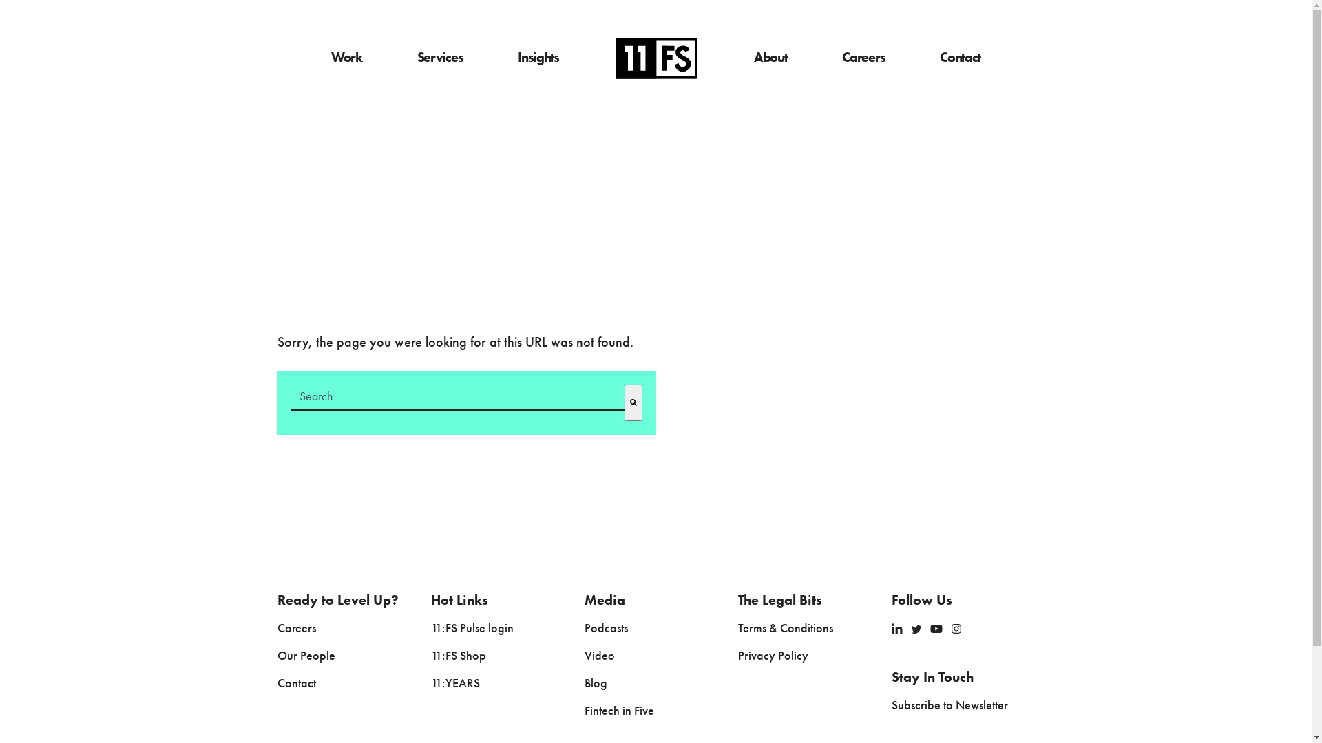 The height and width of the screenshot is (743, 1322). What do you see at coordinates (596, 684) in the screenshot?
I see `Blog` at bounding box center [596, 684].